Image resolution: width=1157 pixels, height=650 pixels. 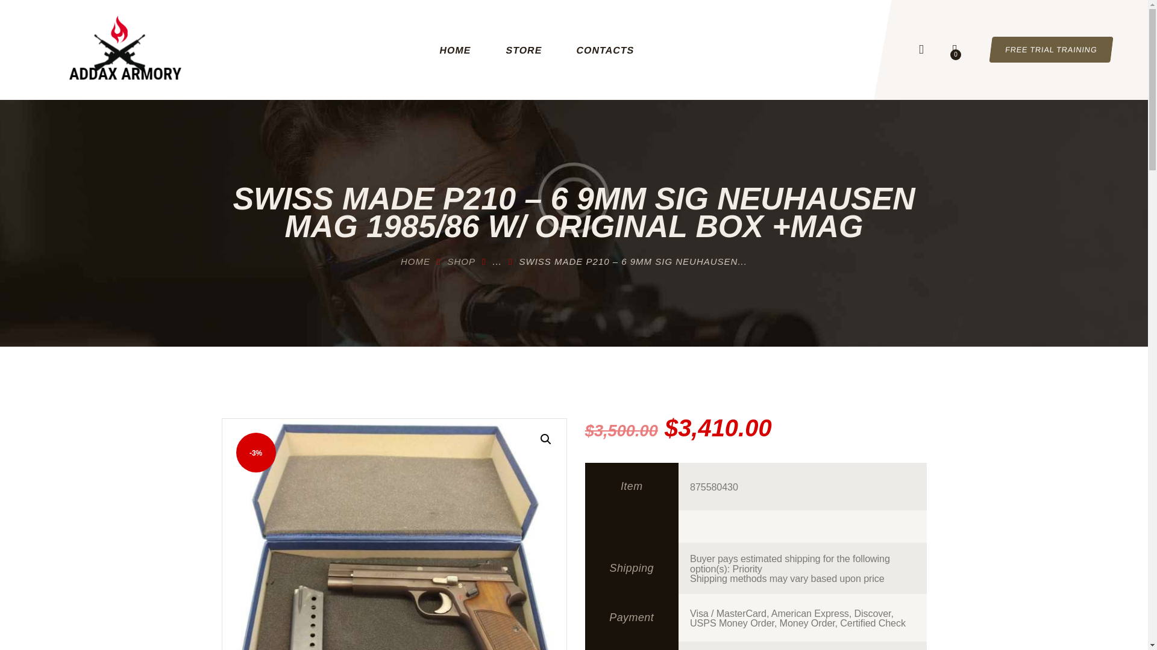 I want to click on SHOP, so click(x=462, y=261).